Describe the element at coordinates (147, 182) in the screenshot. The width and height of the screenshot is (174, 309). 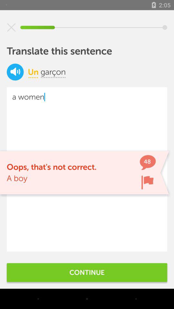
I see `choose item to the right of the oops that s` at that location.